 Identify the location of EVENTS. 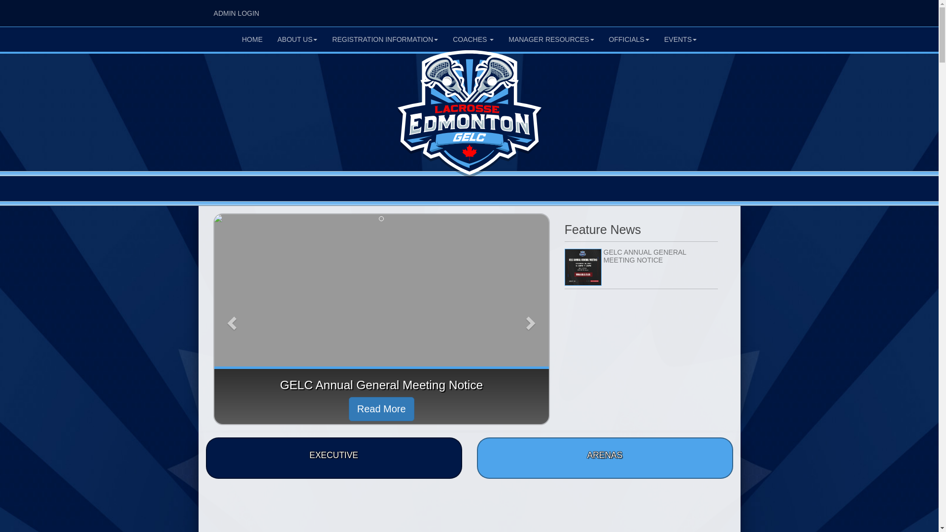
(680, 39).